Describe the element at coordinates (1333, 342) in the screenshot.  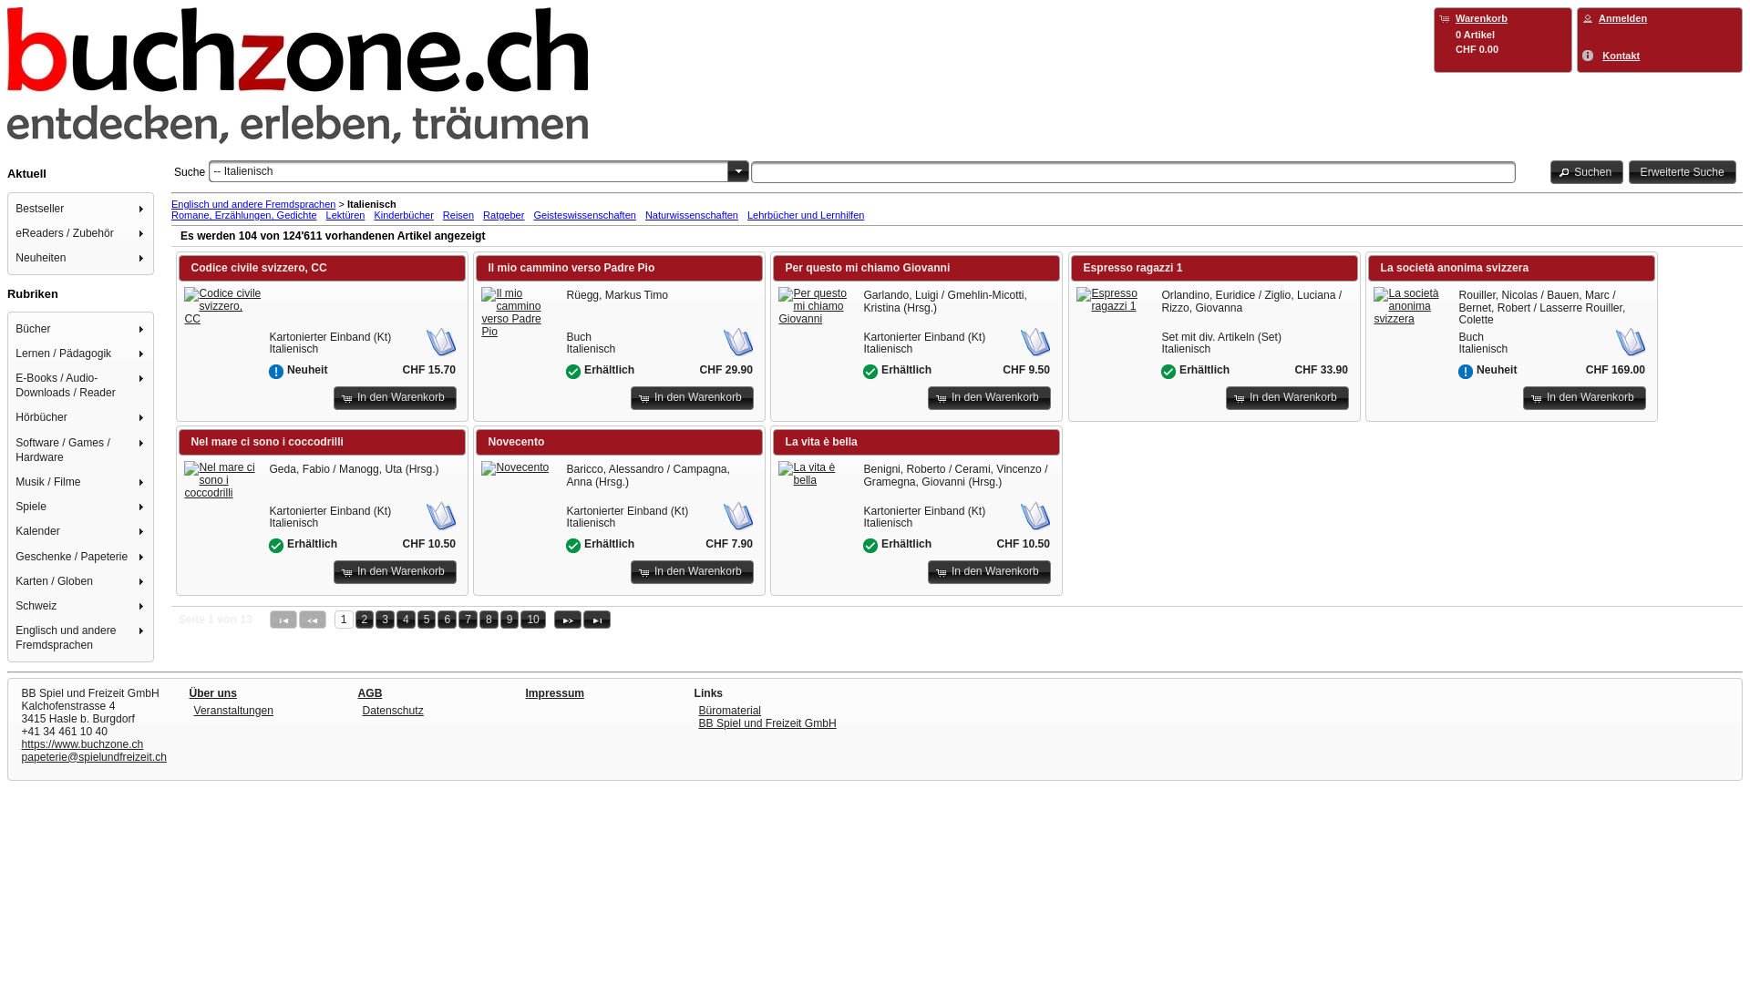
I see `Diverse` at that location.